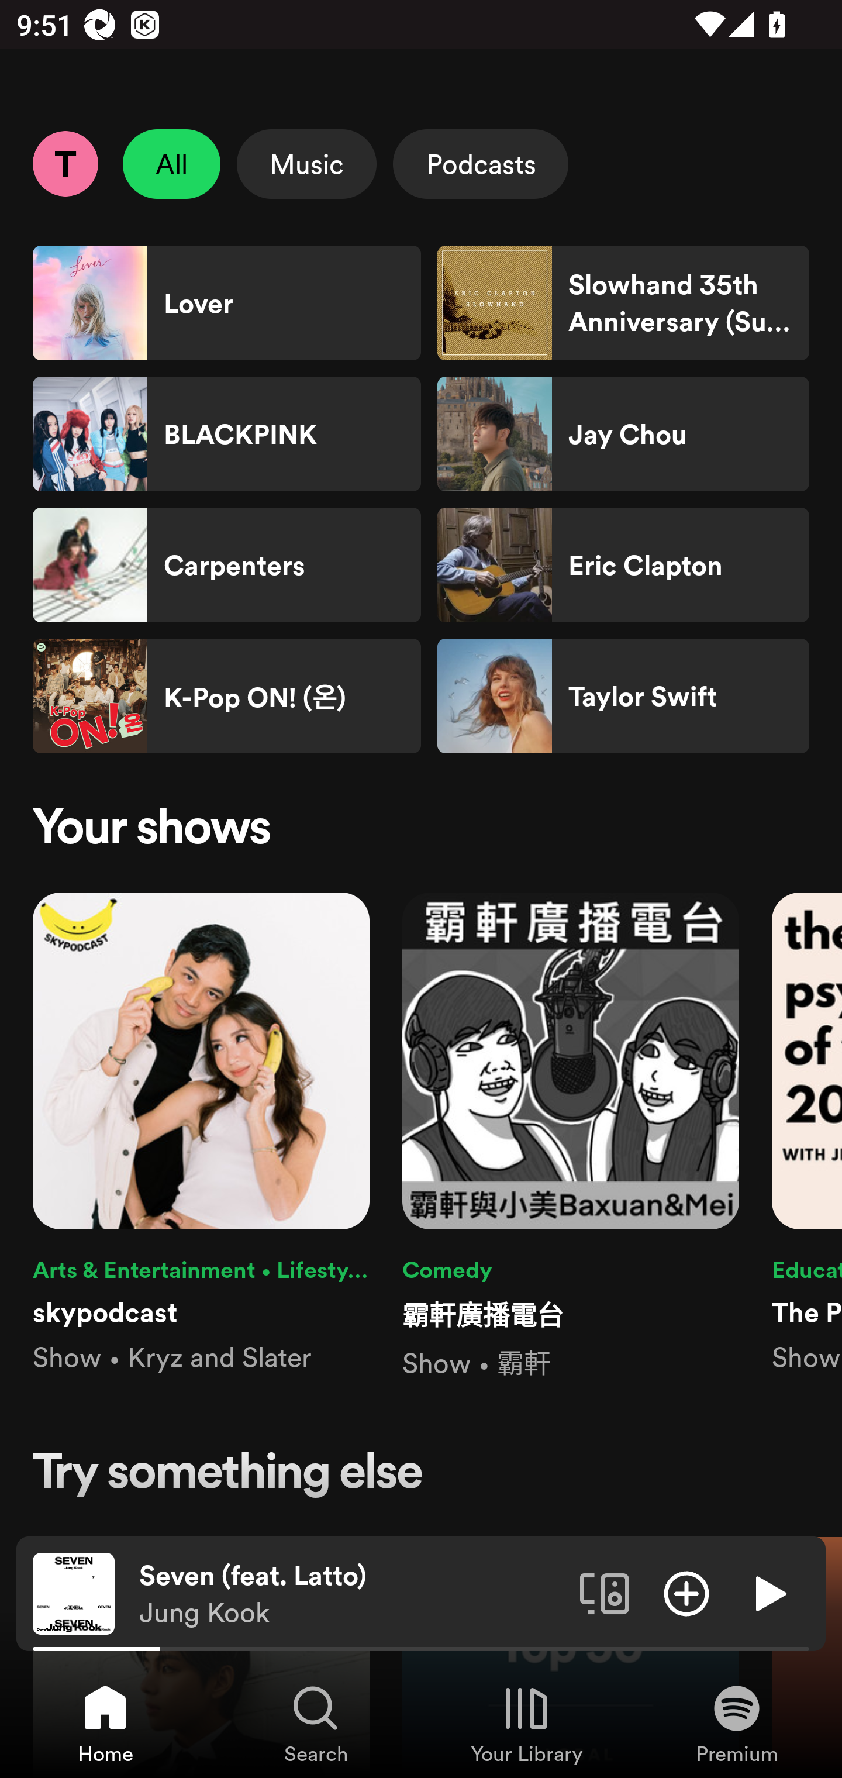 The height and width of the screenshot is (1778, 842). What do you see at coordinates (351, 1594) in the screenshot?
I see `Seven (feat. Latto) Jung Kook` at bounding box center [351, 1594].